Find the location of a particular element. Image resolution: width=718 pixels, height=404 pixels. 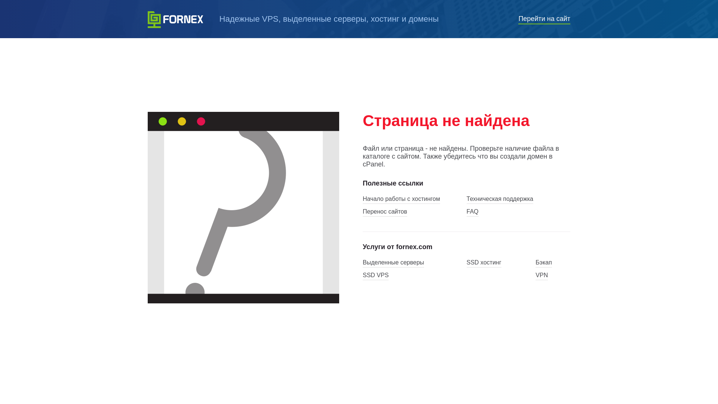

SSD VPS is located at coordinates (375, 276).